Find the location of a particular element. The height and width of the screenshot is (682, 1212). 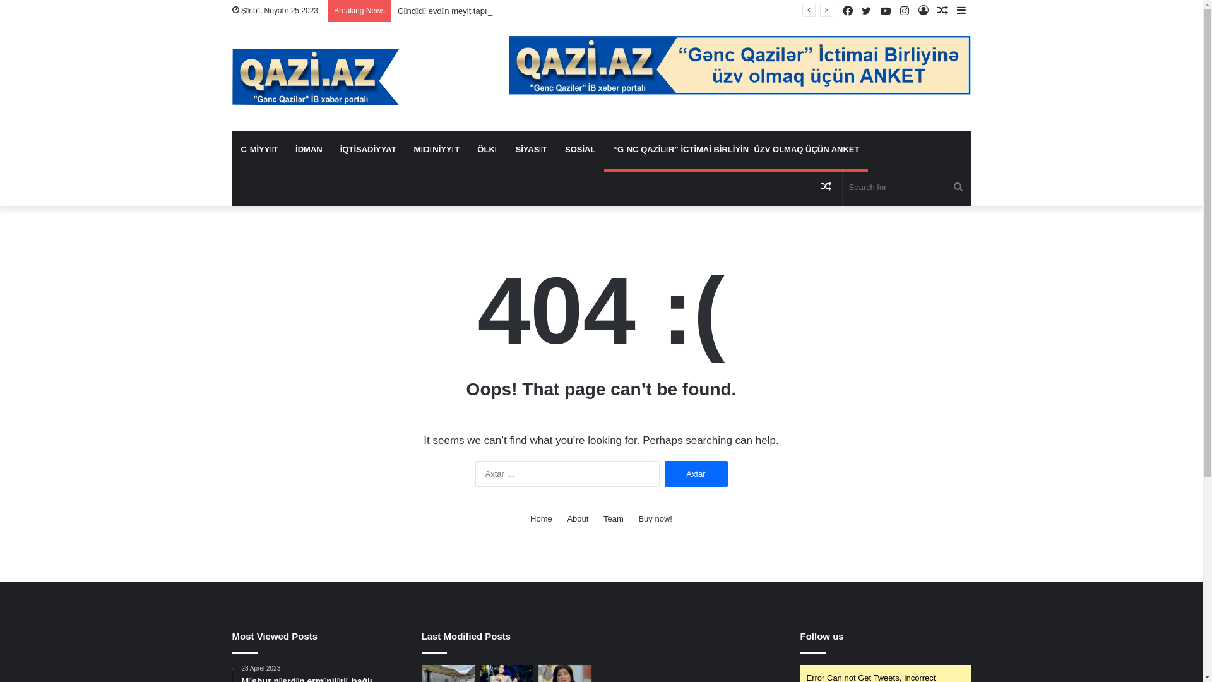

Search for is located at coordinates (958, 188).